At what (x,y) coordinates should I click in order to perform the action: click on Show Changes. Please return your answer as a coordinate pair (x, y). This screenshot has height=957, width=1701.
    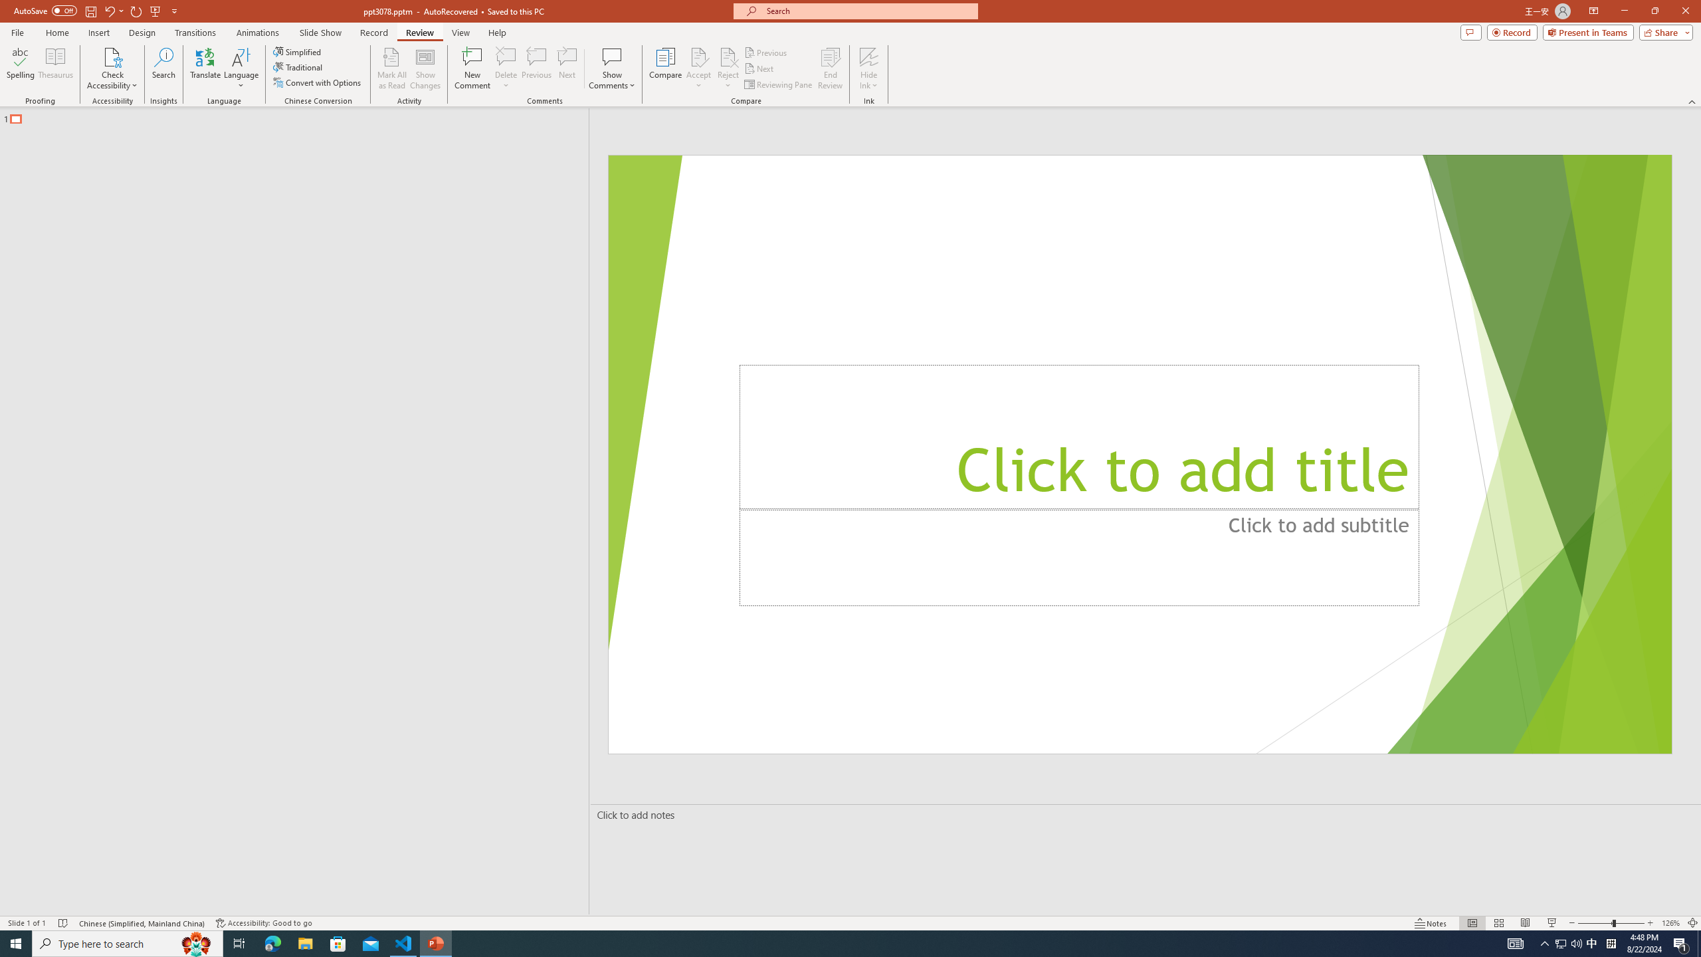
    Looking at the image, I should click on (425, 68).